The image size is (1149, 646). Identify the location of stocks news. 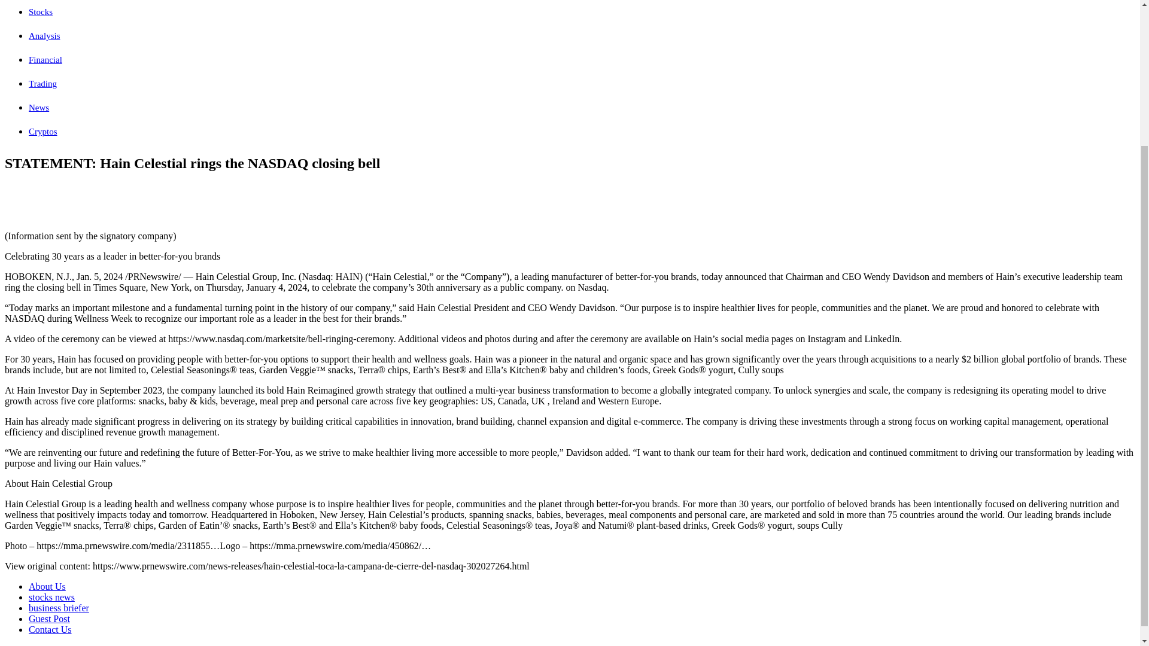
(51, 597).